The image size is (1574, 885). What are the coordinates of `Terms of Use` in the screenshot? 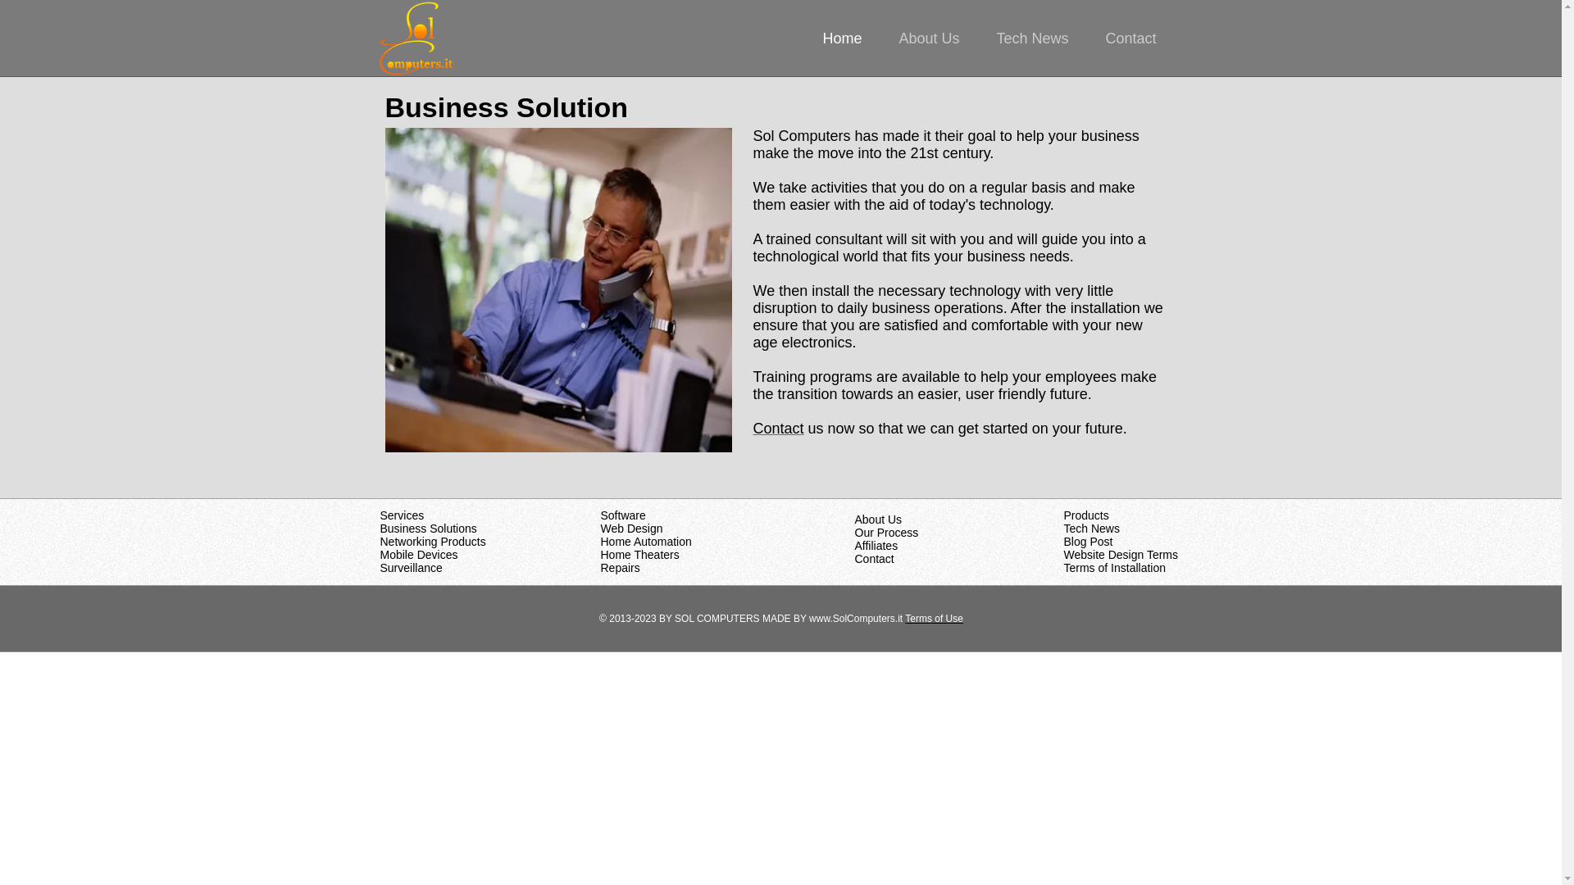 It's located at (935, 619).